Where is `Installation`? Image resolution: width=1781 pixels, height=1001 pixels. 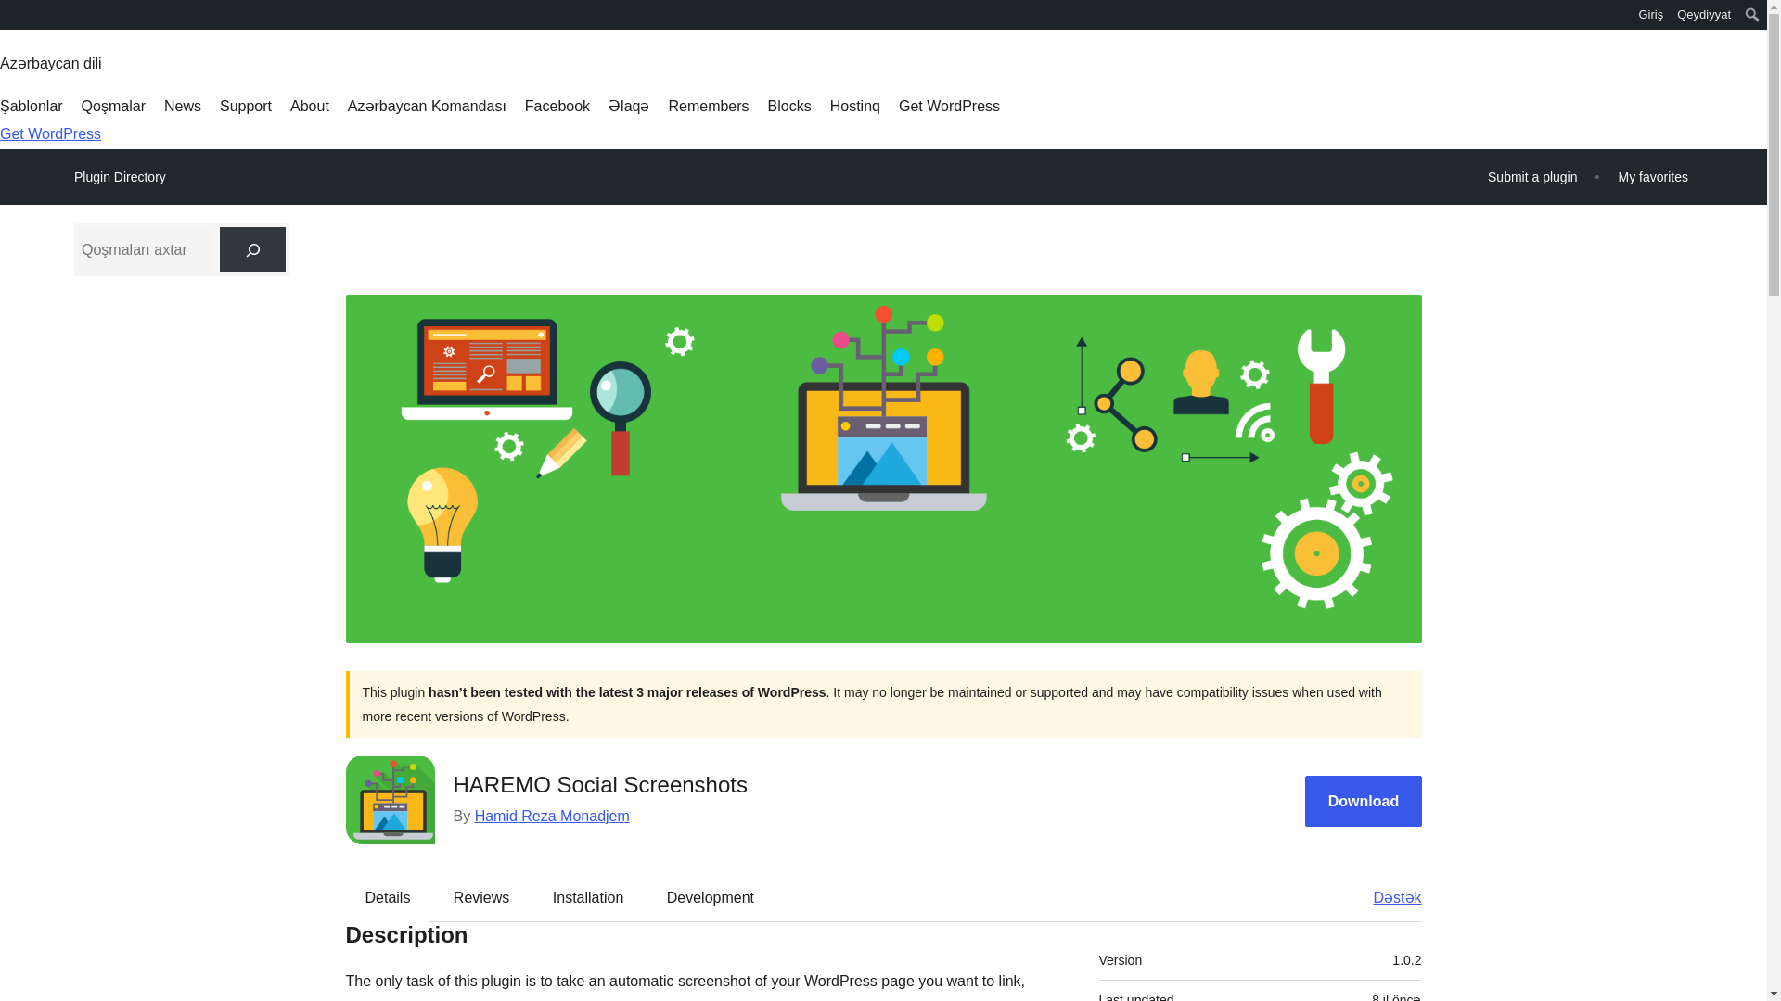
Installation is located at coordinates (588, 896).